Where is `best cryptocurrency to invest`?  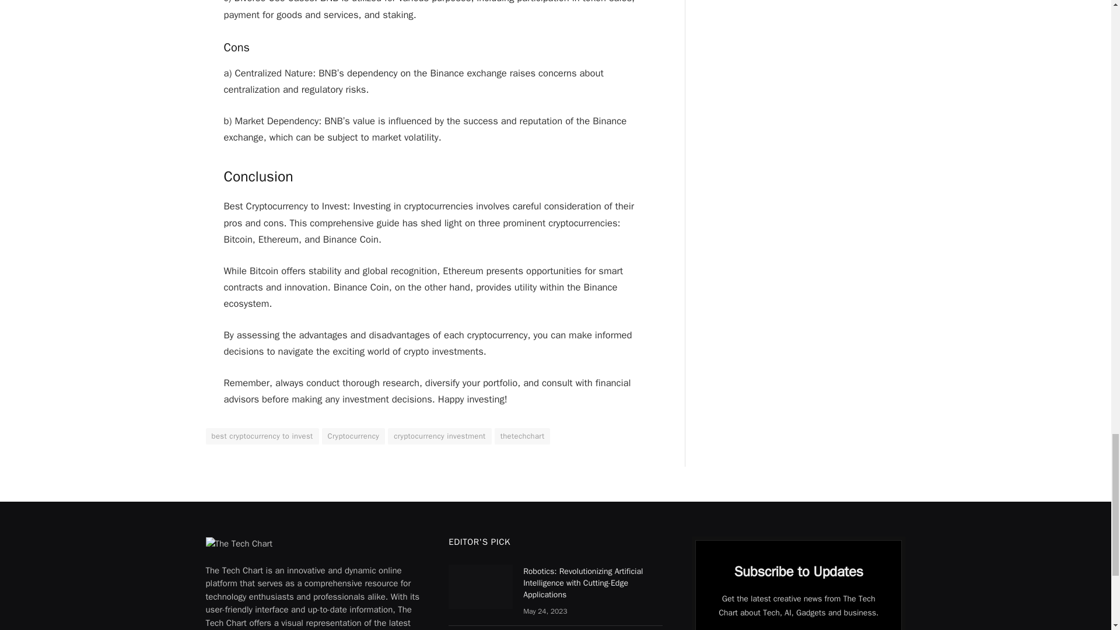
best cryptocurrency to invest is located at coordinates (261, 436).